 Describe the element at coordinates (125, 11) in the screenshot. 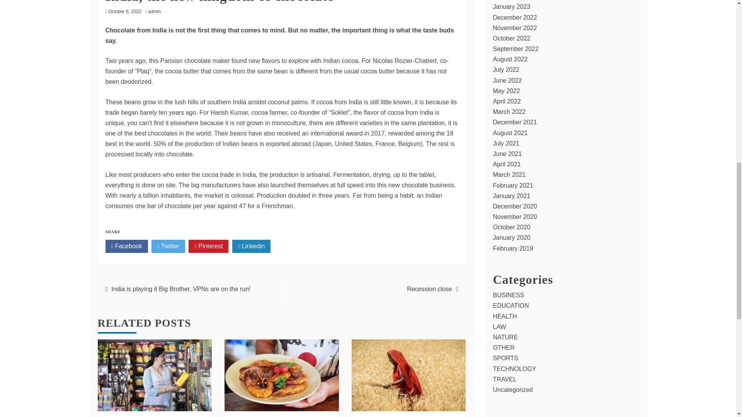

I see `October 6, 2022` at that location.